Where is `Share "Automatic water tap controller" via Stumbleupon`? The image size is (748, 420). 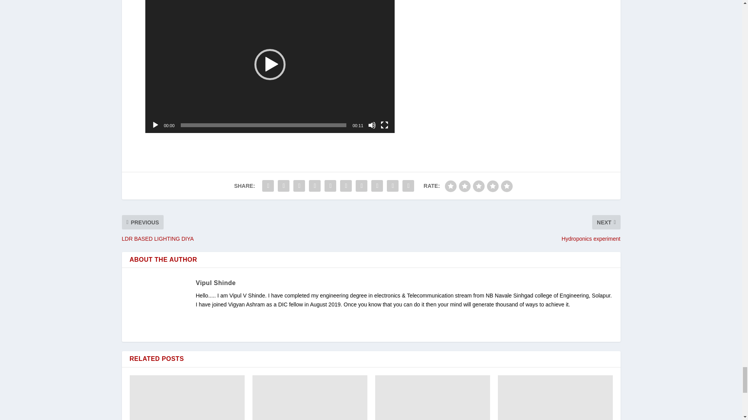
Share "Automatic water tap controller" via Stumbleupon is located at coordinates (377, 185).